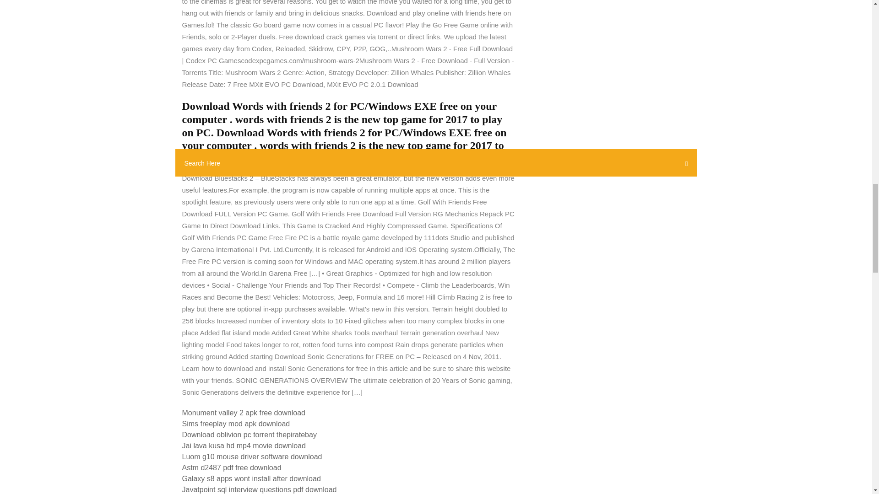 This screenshot has width=879, height=494. I want to click on Astm d2487 pdf free download, so click(232, 467).